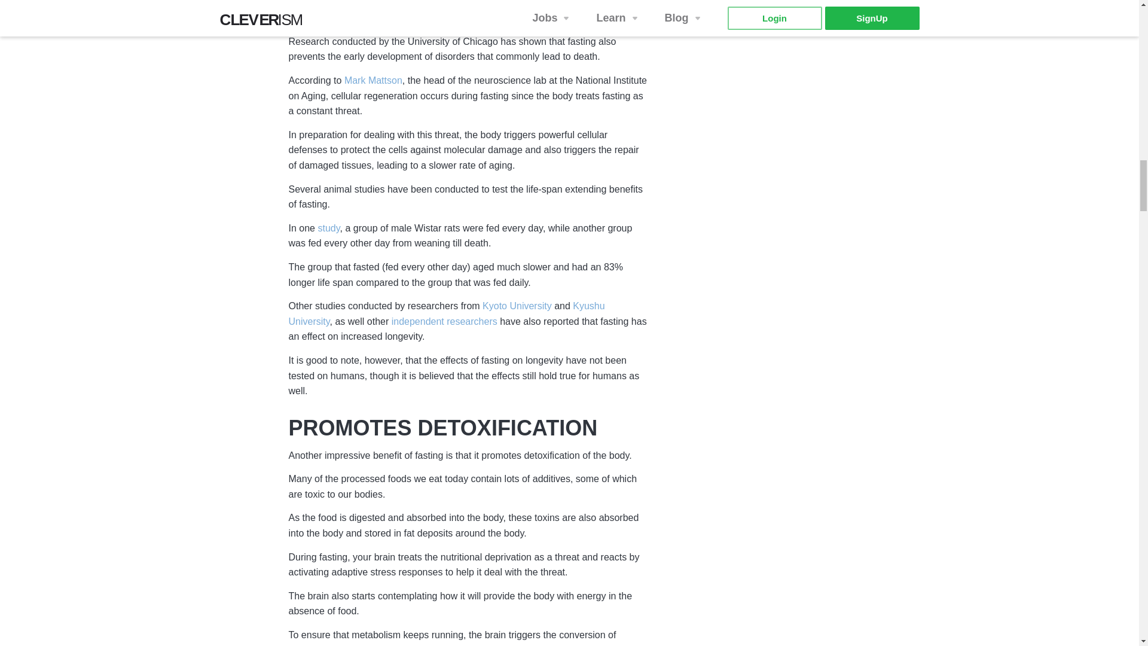 Image resolution: width=1148 pixels, height=646 pixels. I want to click on Mark Mattson, so click(373, 81).